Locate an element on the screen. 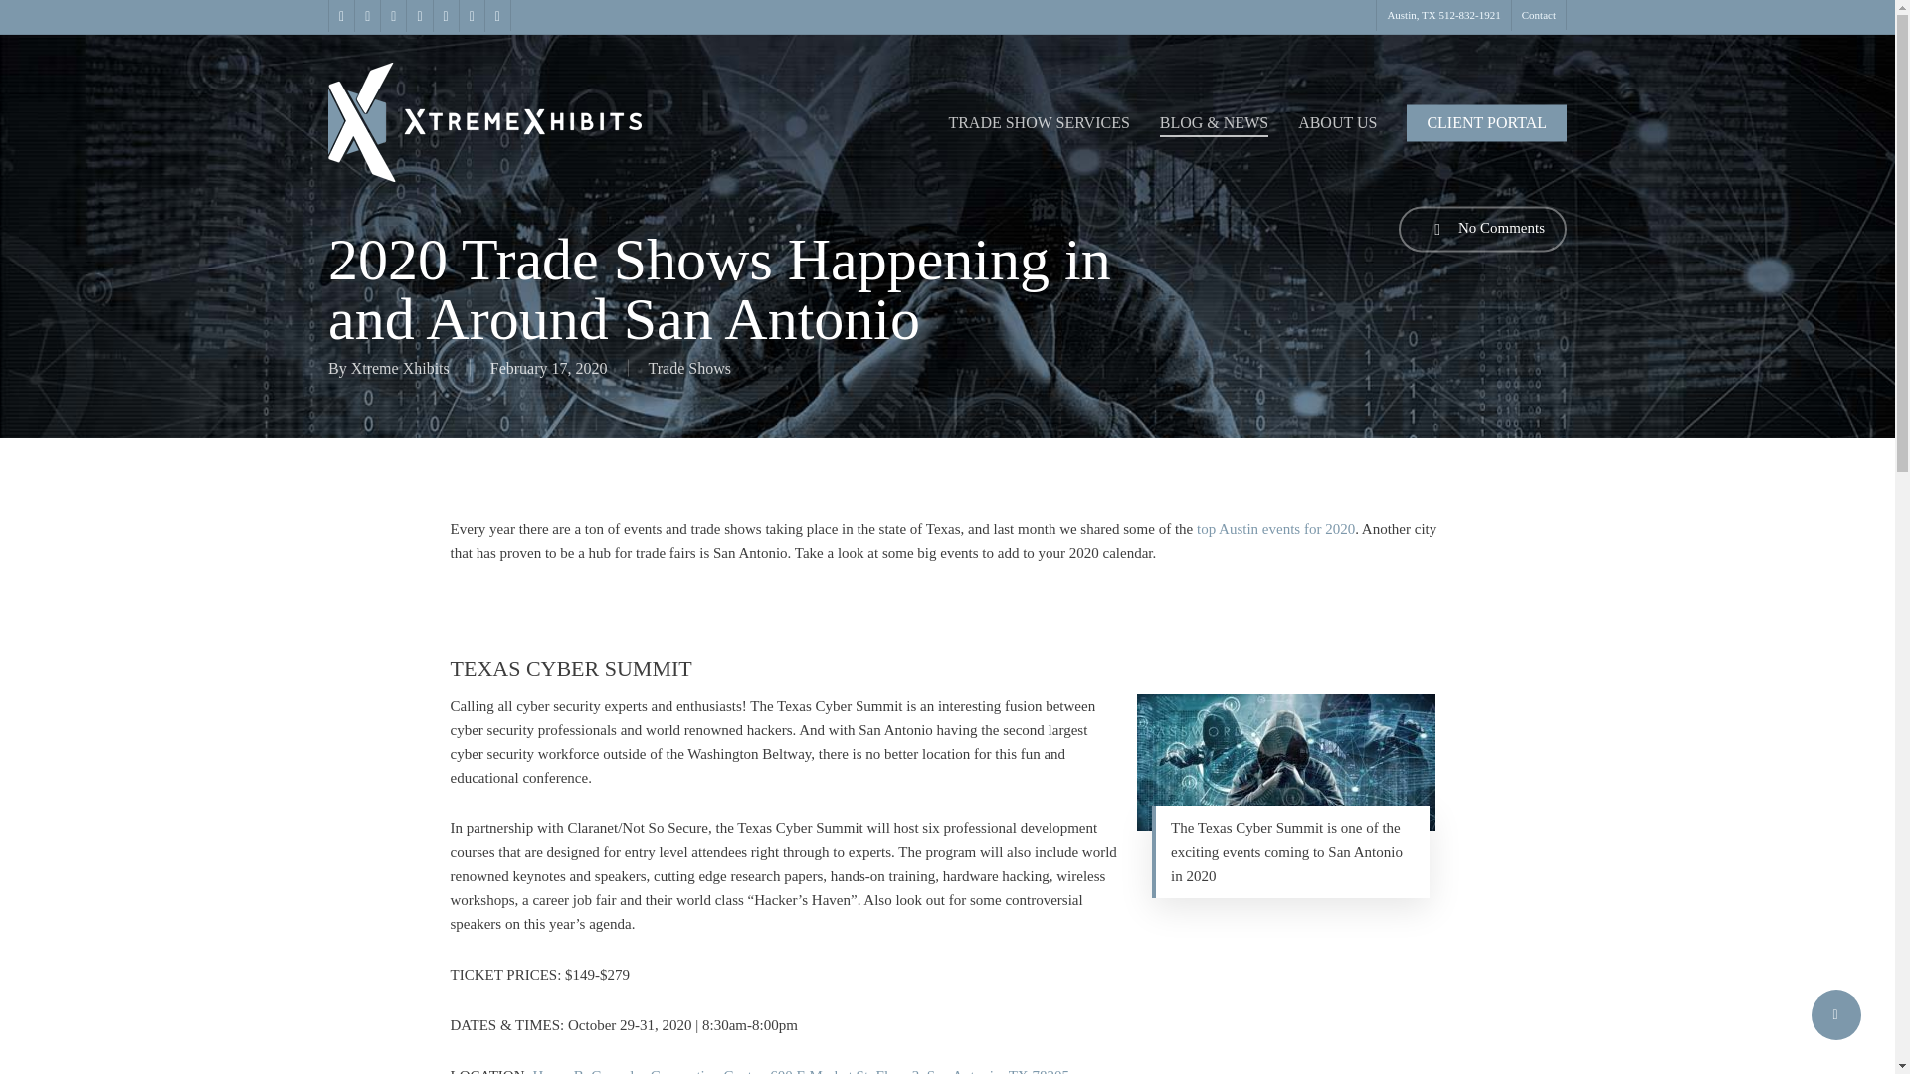 The height and width of the screenshot is (1074, 1910). No Comments is located at coordinates (1482, 229).